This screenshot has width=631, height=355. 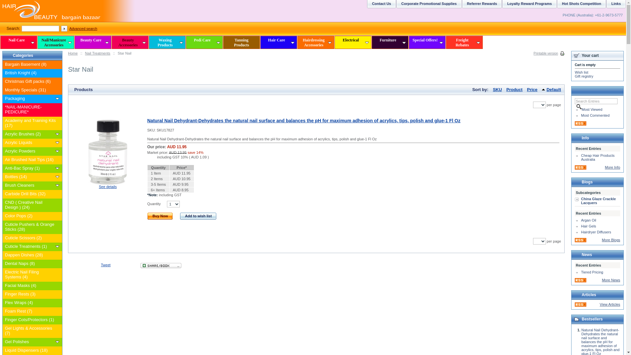 I want to click on Acrylic Powders, so click(x=57, y=151).